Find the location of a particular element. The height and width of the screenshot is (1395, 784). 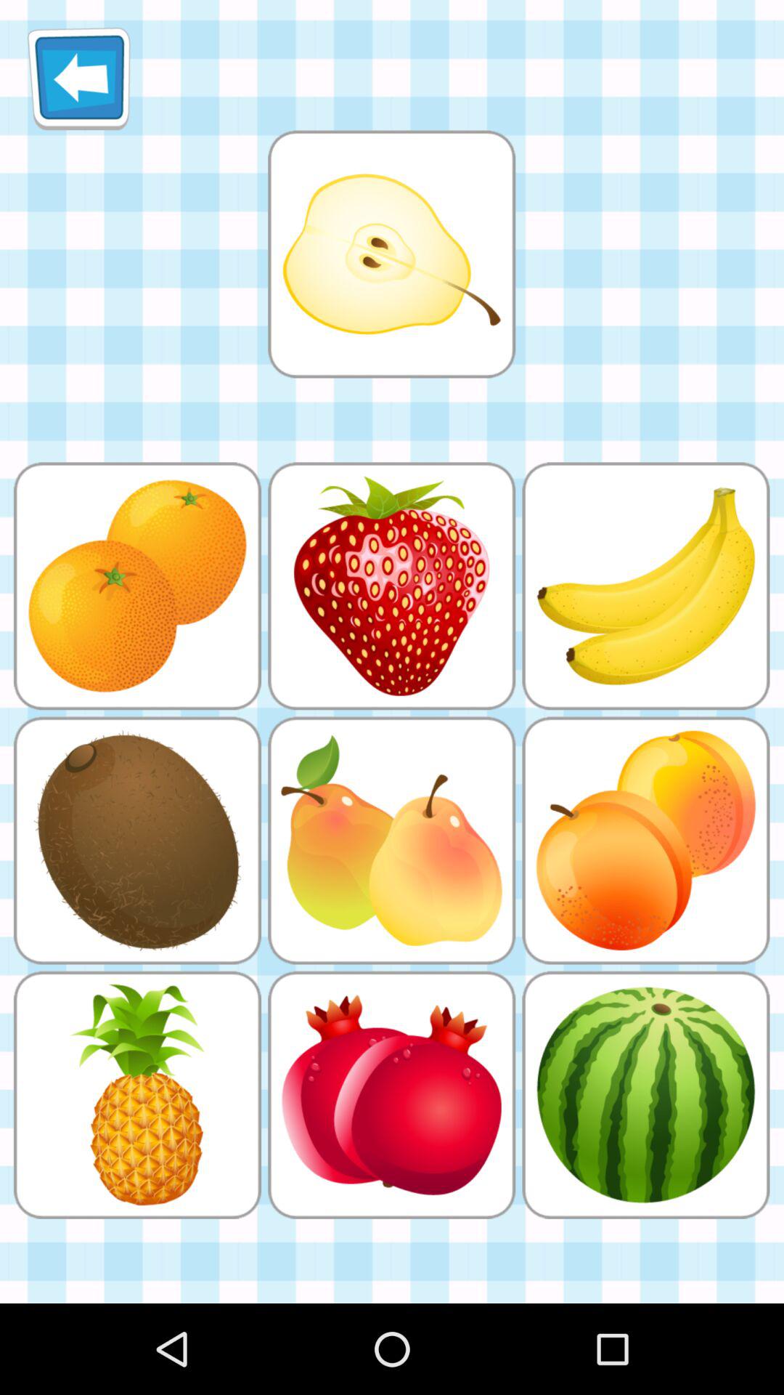

click to view image is located at coordinates (391, 254).